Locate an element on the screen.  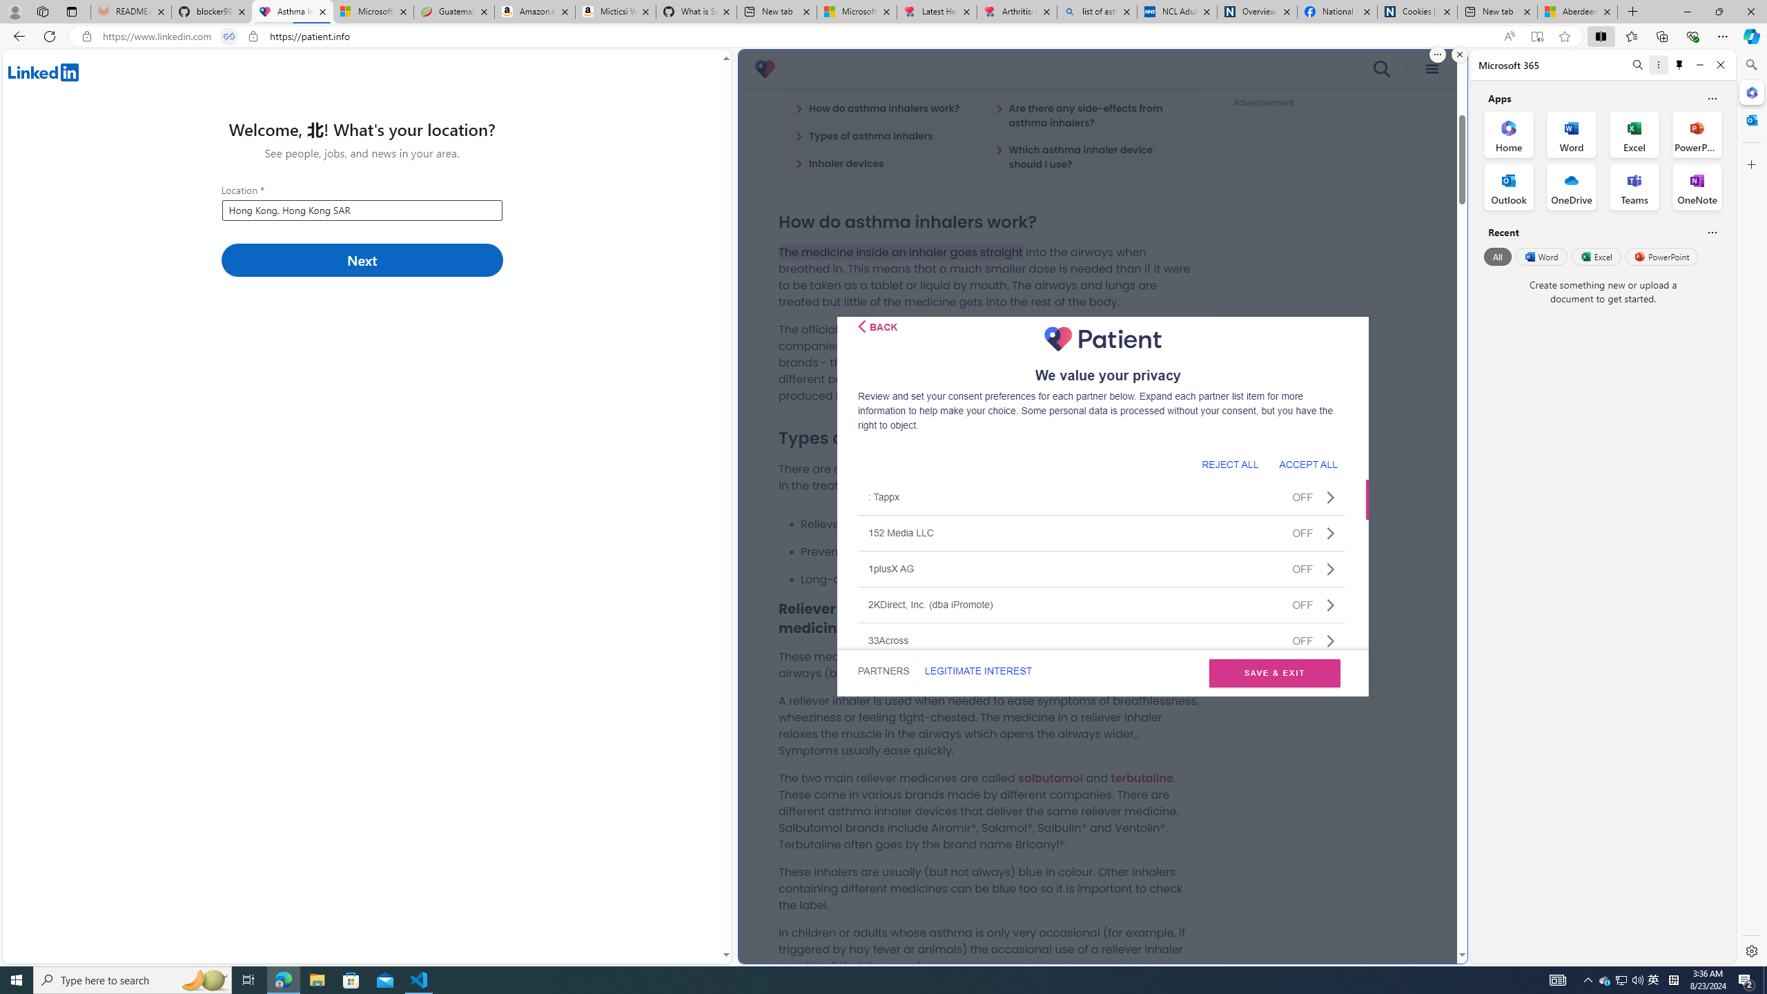
Types of asthma inhalers is located at coordinates (864, 135).